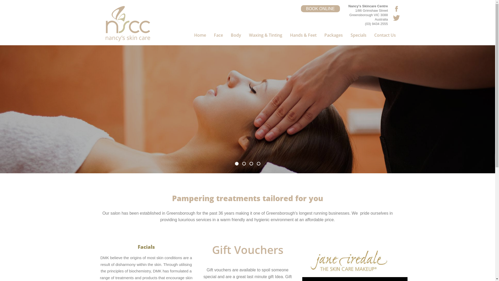  Describe the element at coordinates (200, 37) in the screenshot. I see `Home` at that location.